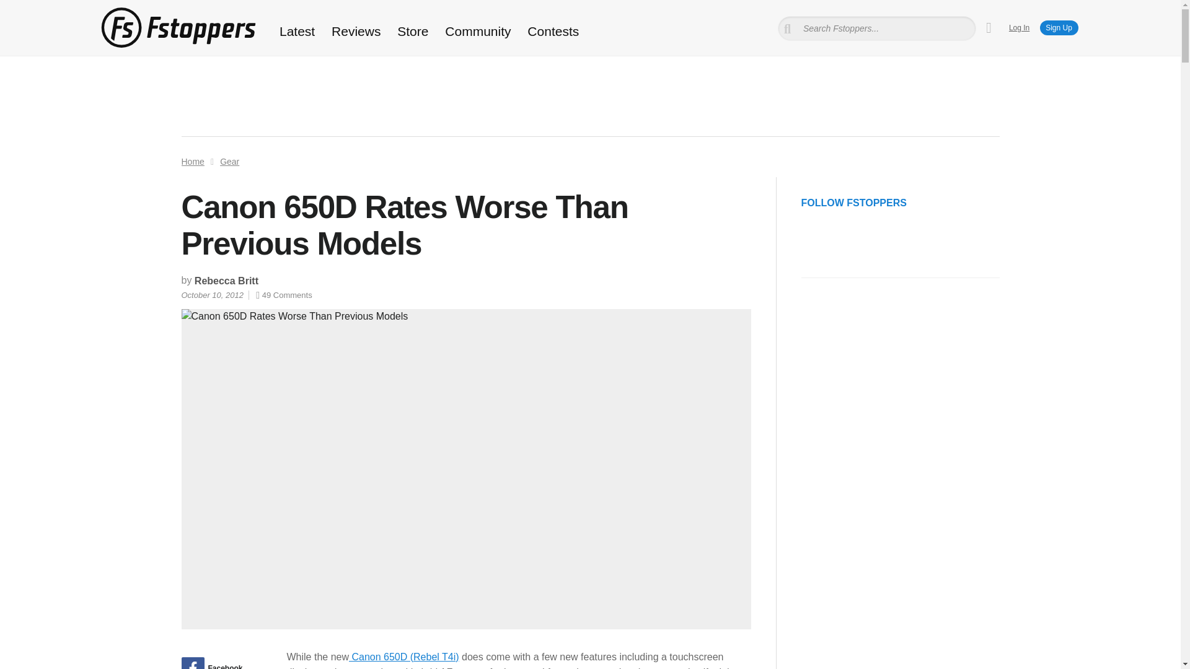 The height and width of the screenshot is (669, 1190). What do you see at coordinates (356, 31) in the screenshot?
I see `Reviews` at bounding box center [356, 31].